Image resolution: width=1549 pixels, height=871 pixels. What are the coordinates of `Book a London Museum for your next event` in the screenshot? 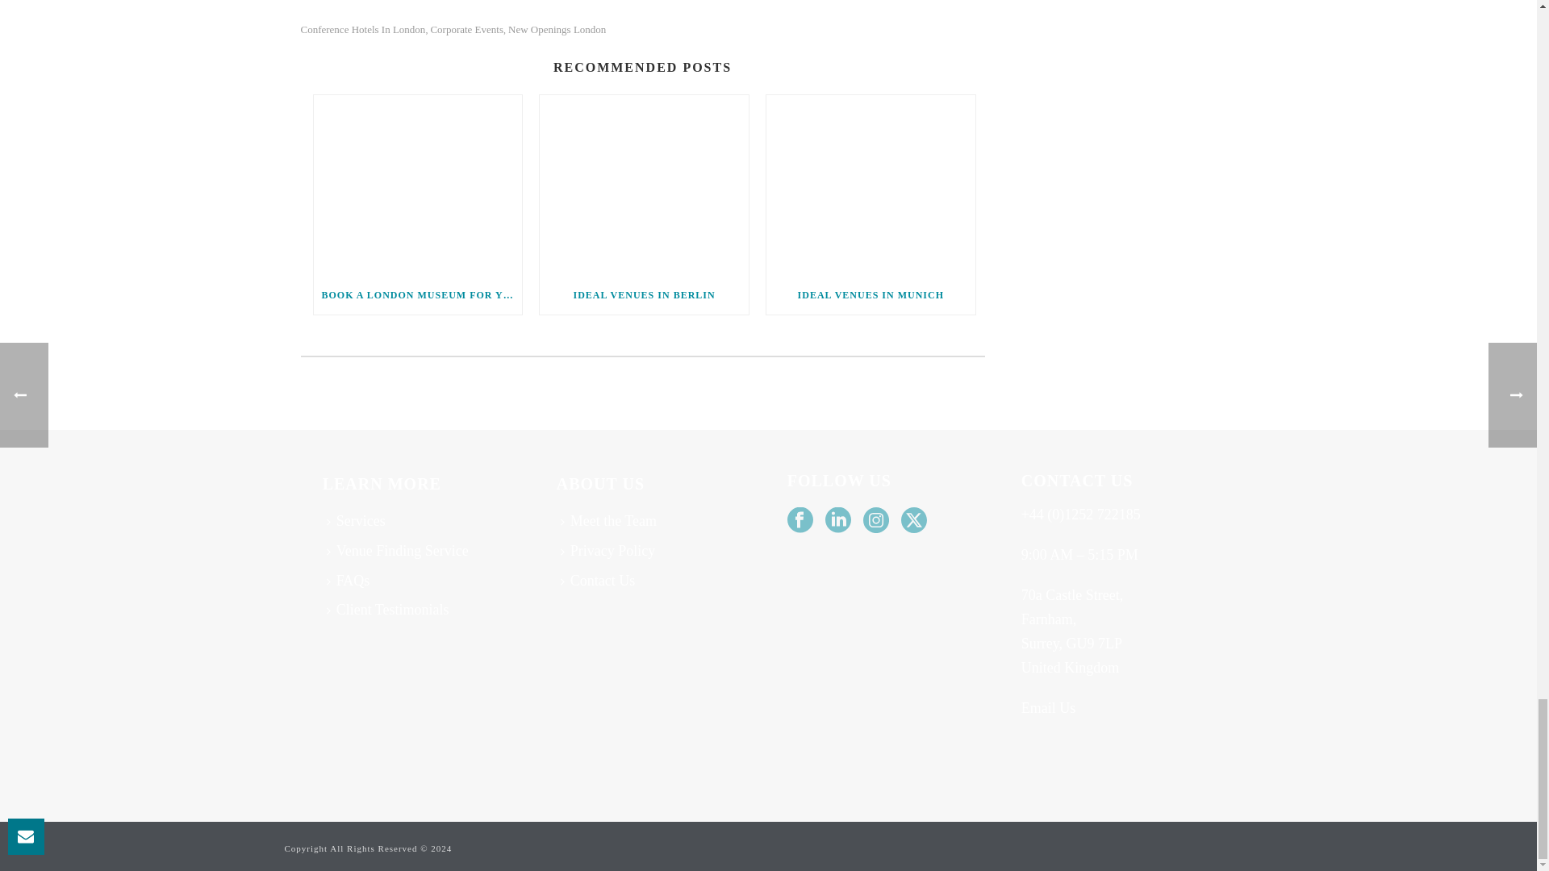 It's located at (417, 185).